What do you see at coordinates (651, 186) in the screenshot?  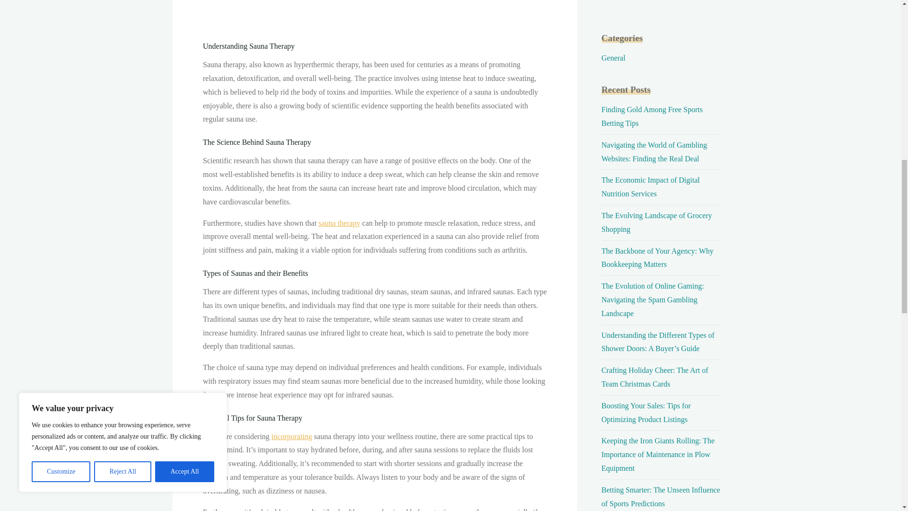 I see `The Economic Impact of Digital Nutrition Services` at bounding box center [651, 186].